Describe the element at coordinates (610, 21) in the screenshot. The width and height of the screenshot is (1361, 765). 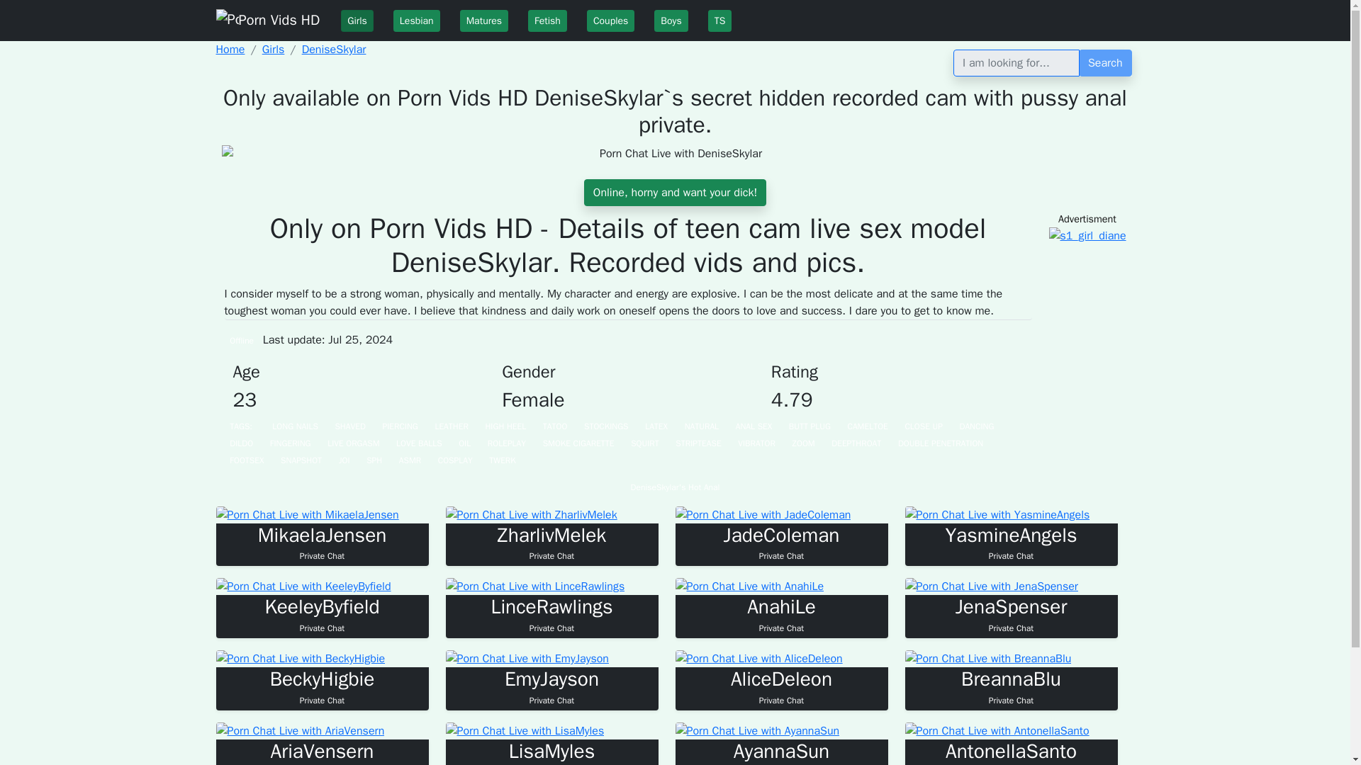
I see `Boys` at that location.